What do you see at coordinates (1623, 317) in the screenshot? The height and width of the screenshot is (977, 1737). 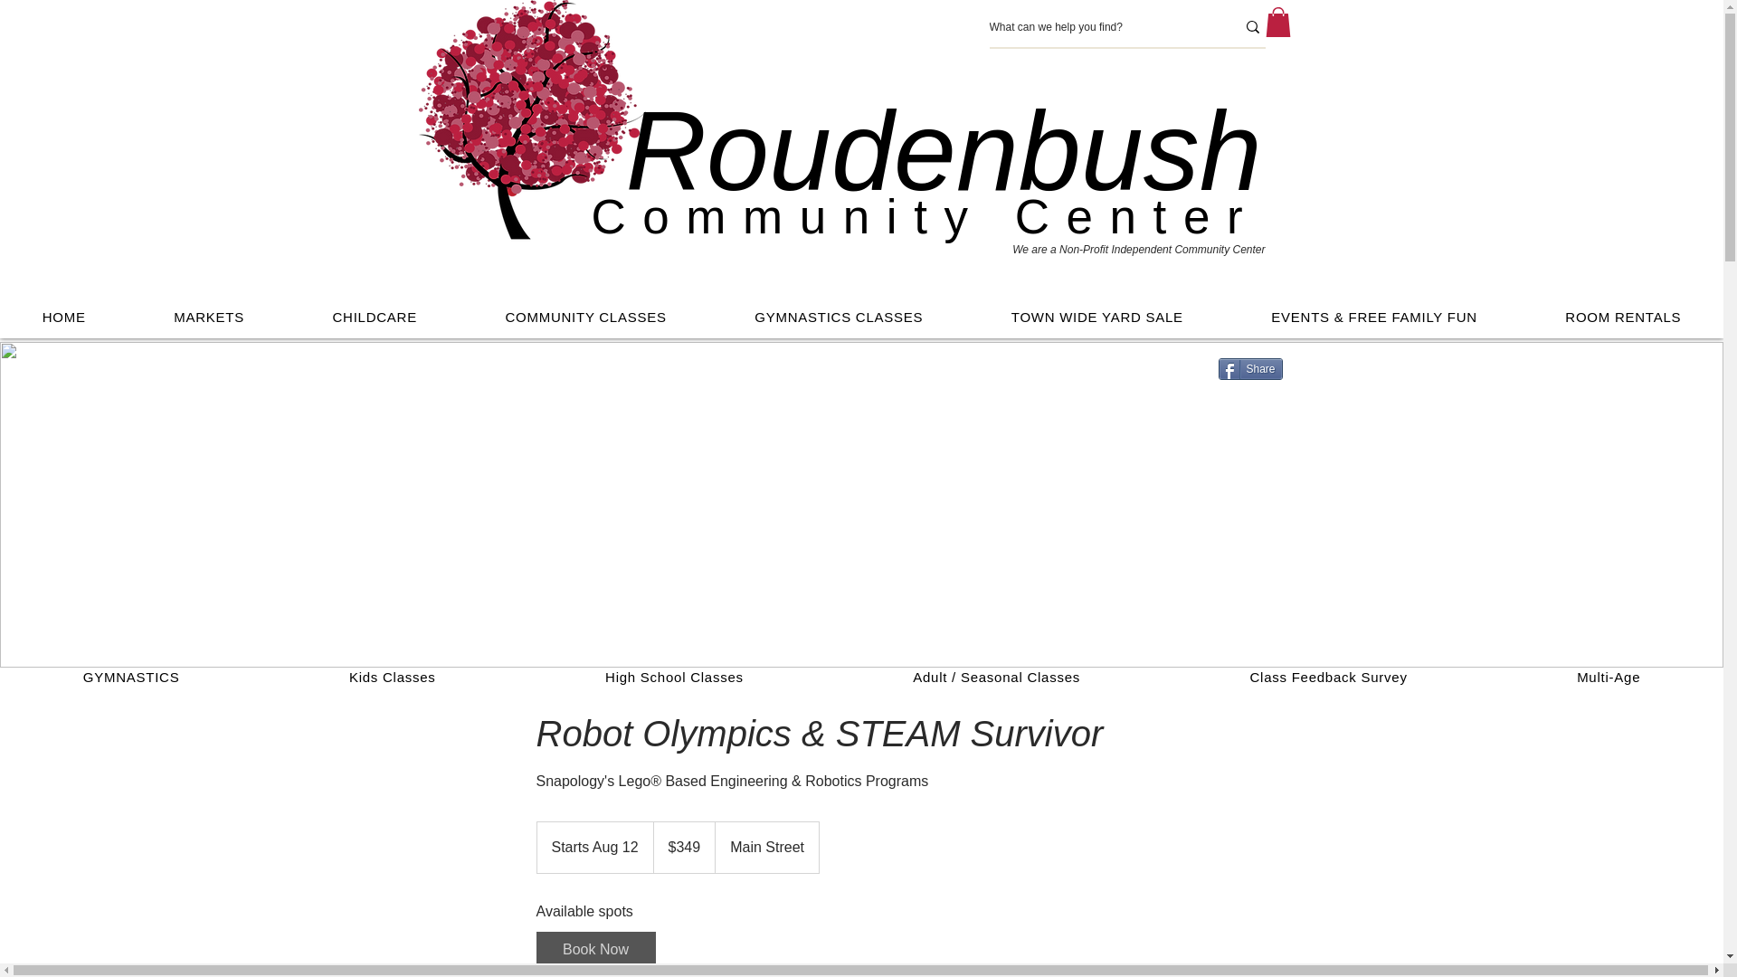 I see `ROOM RENTALS` at bounding box center [1623, 317].